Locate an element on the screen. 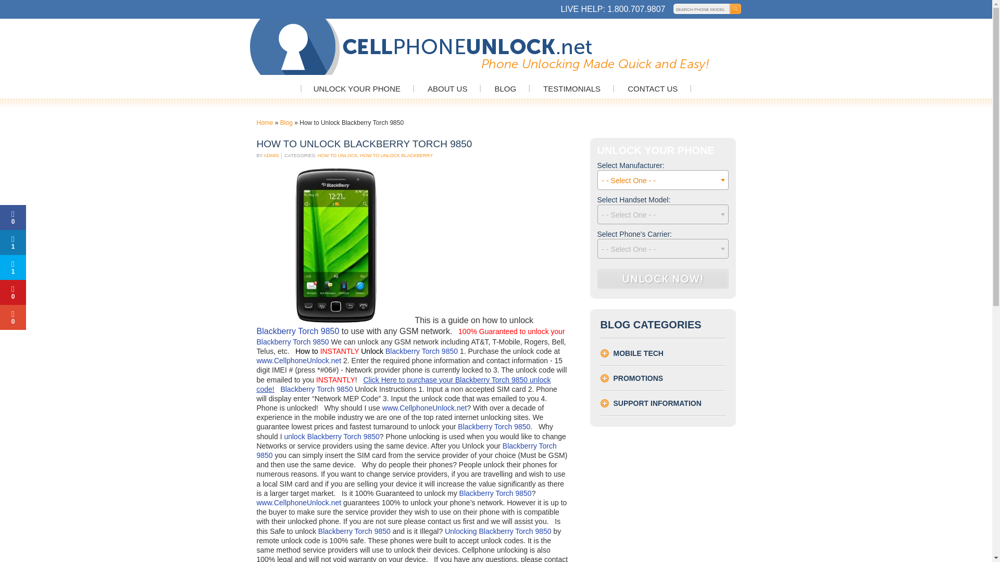 This screenshot has width=1000, height=562. Home is located at coordinates (265, 123).